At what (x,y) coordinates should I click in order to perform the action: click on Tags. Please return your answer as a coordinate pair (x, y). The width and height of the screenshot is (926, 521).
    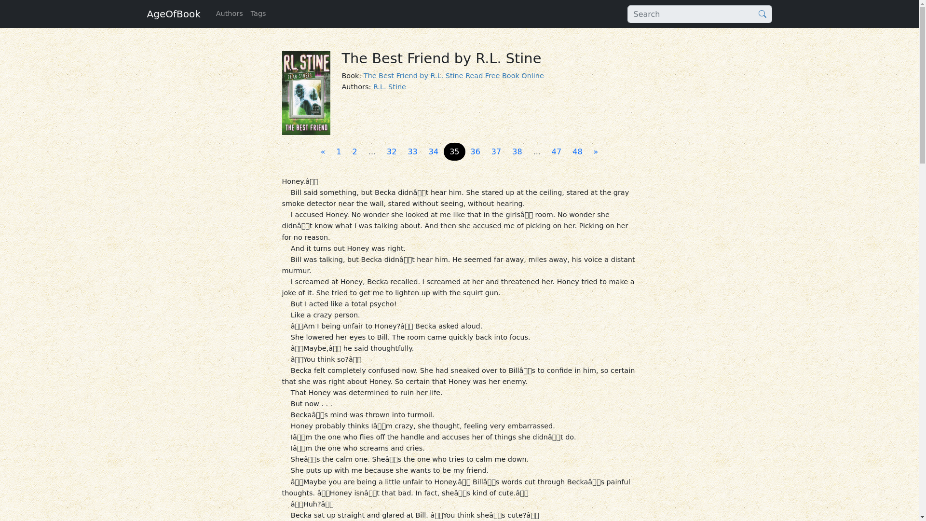
    Looking at the image, I should click on (259, 14).